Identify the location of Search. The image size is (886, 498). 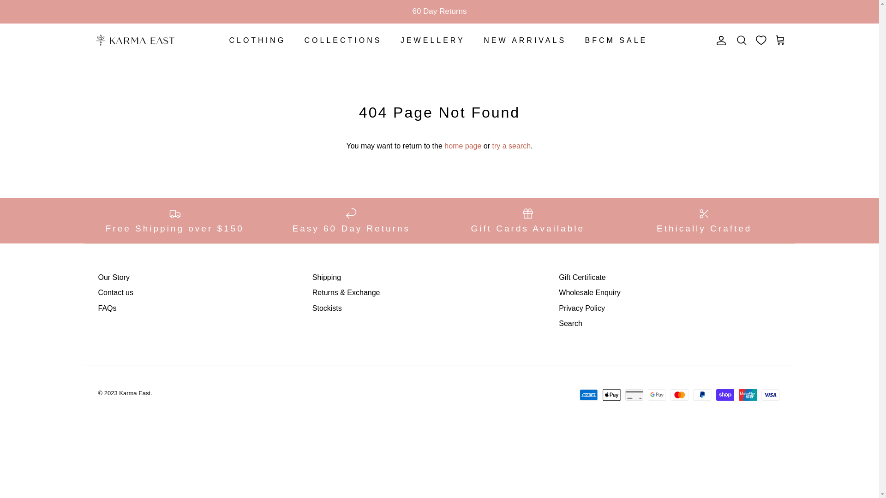
(570, 324).